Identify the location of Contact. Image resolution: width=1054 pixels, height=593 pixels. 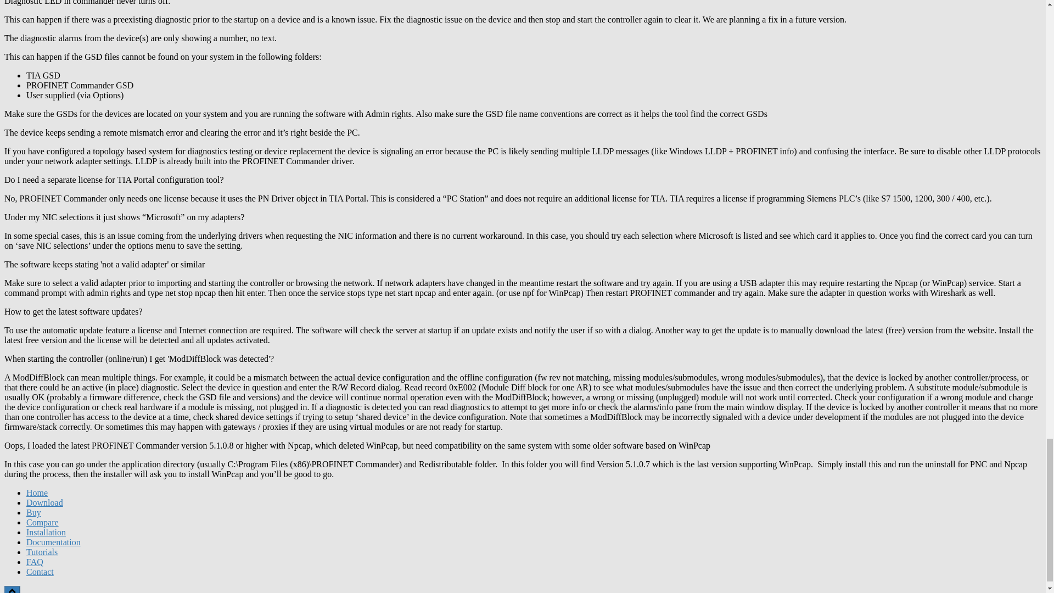
(40, 571).